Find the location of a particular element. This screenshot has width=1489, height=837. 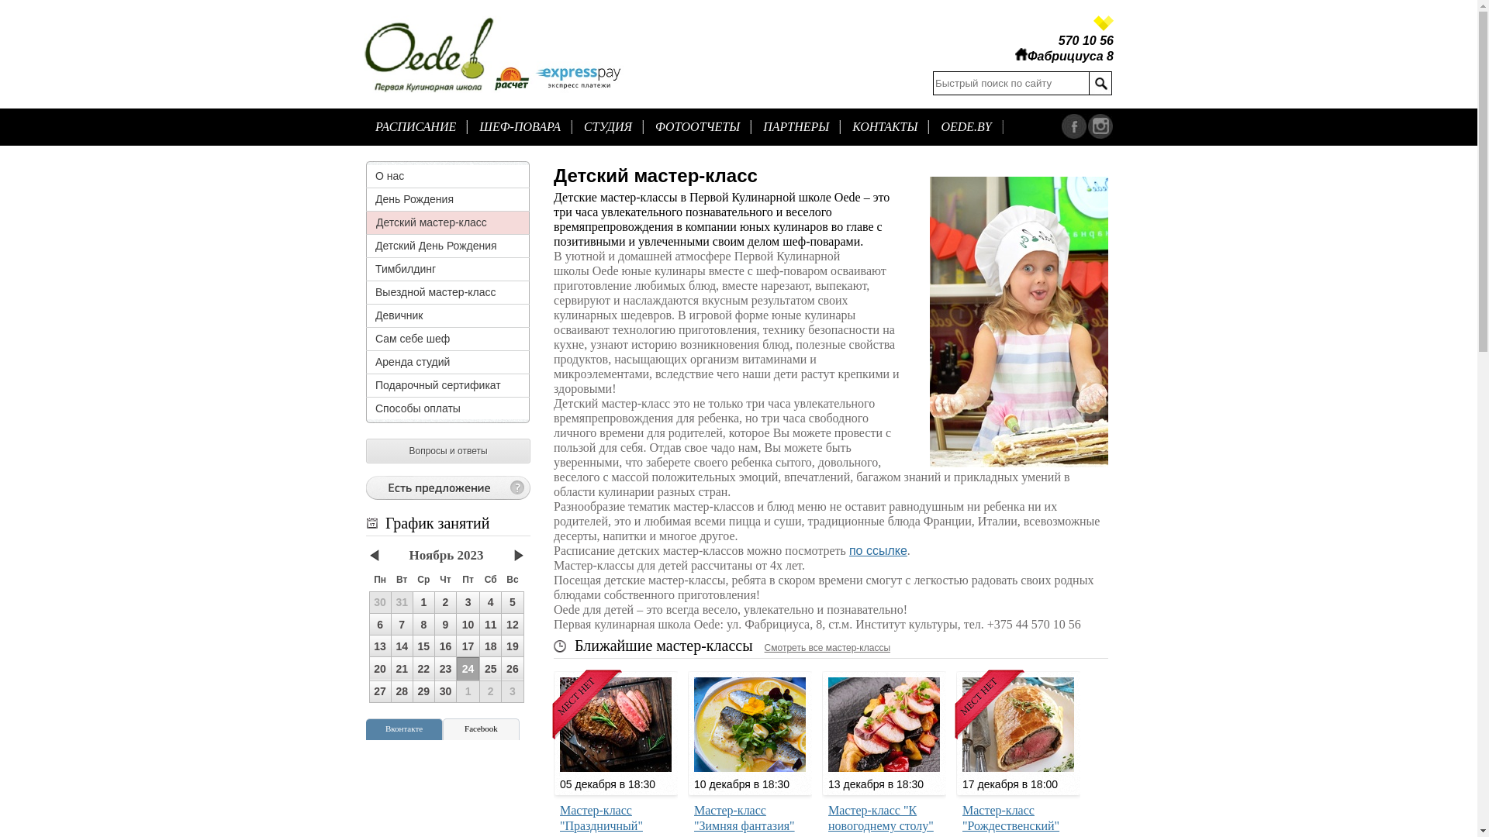

9 is located at coordinates (445, 625).